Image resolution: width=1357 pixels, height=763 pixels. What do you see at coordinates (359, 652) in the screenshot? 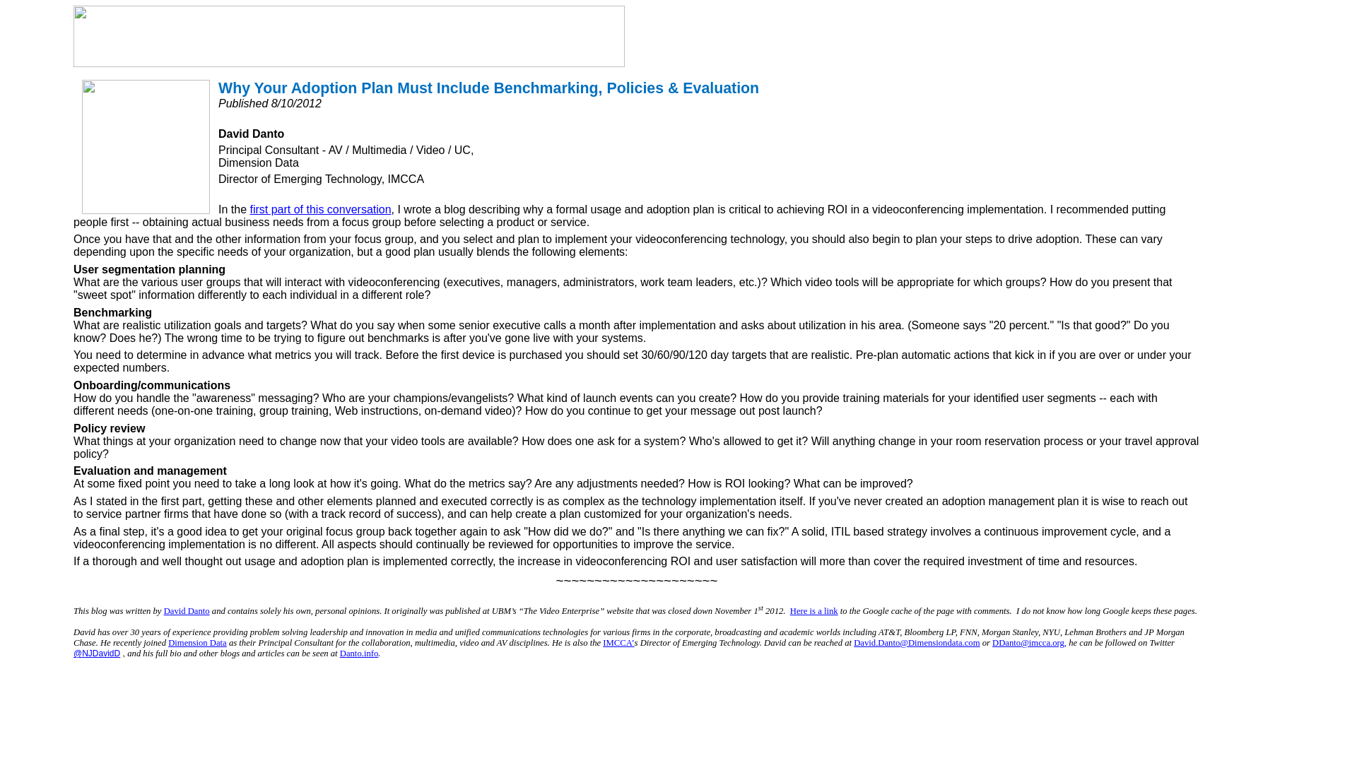
I see `Danto.info` at bounding box center [359, 652].